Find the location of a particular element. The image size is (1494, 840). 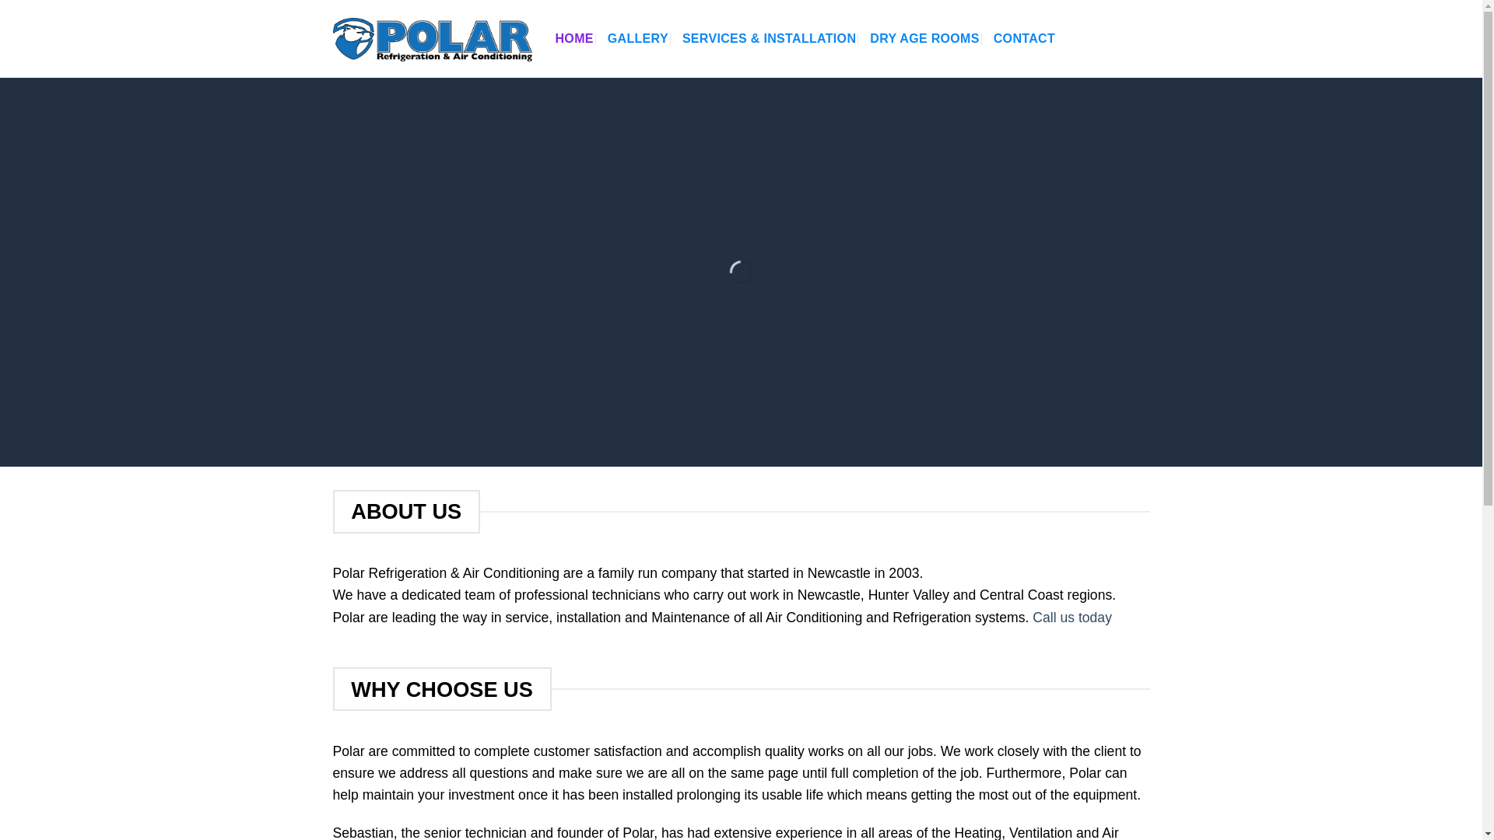

CONTACT is located at coordinates (1024, 39).